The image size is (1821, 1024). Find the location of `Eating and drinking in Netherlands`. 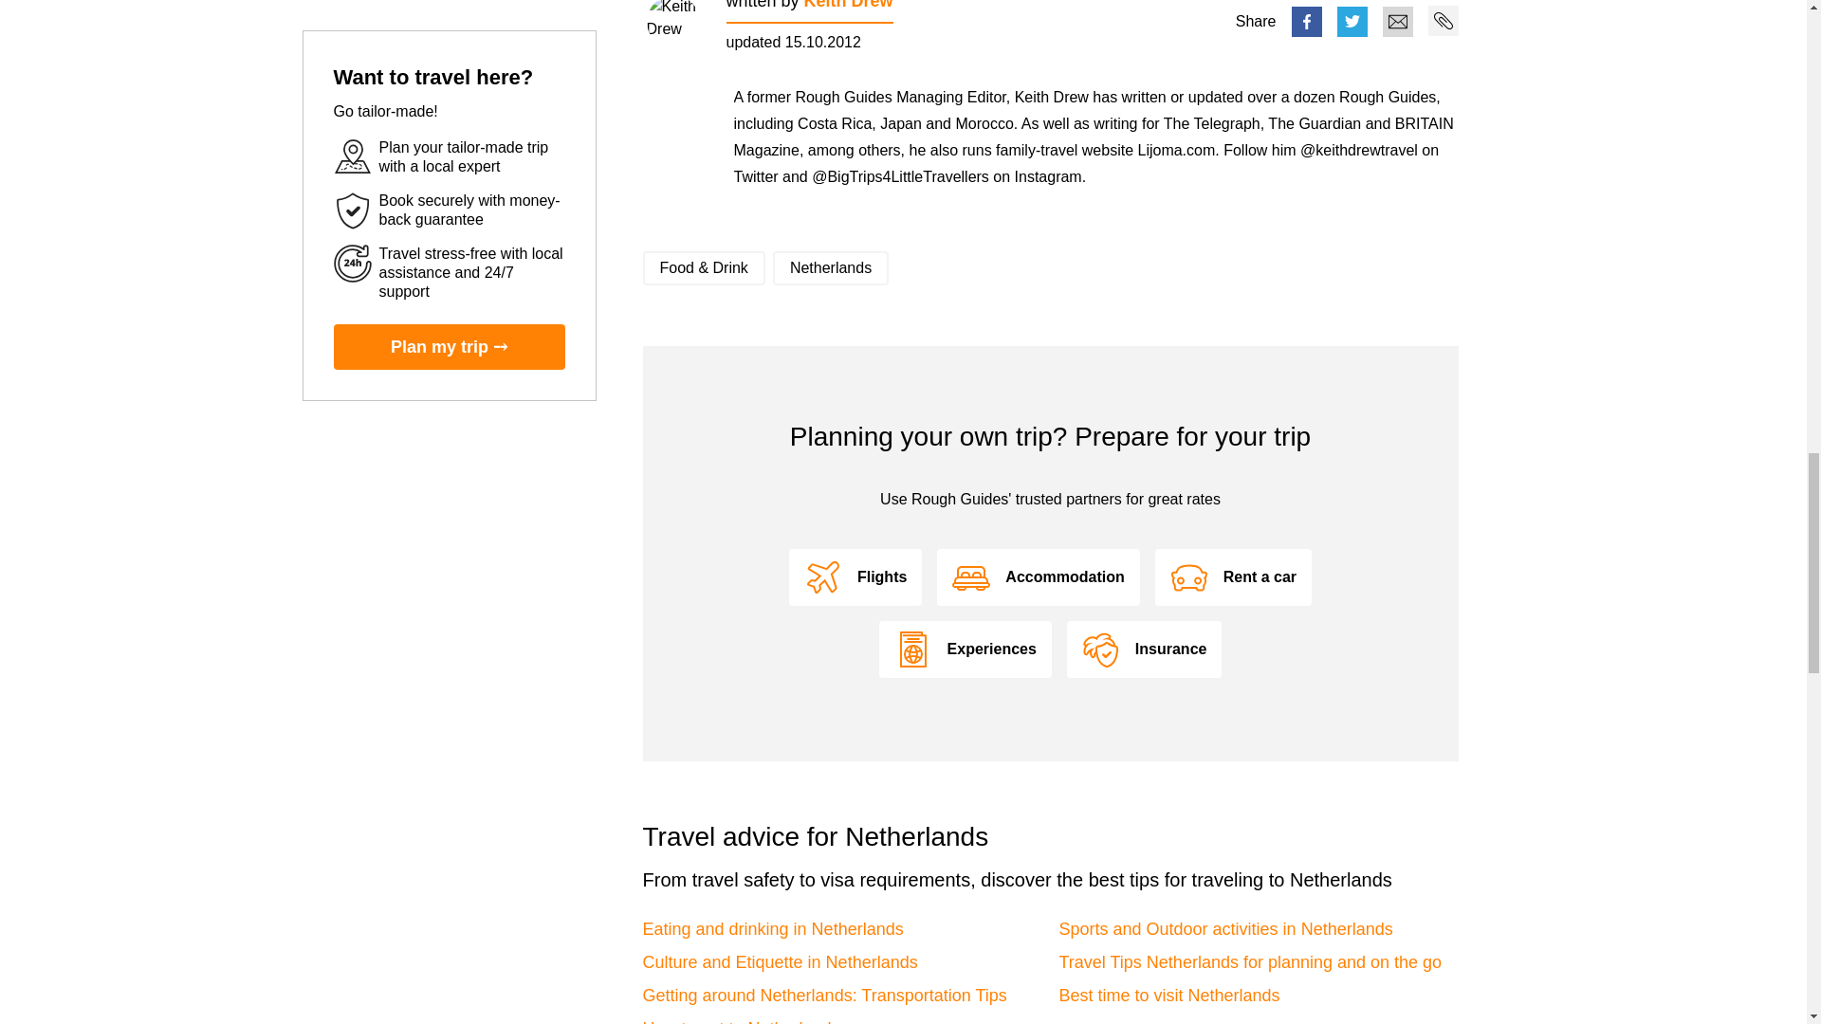

Eating and drinking in Netherlands is located at coordinates (772, 929).